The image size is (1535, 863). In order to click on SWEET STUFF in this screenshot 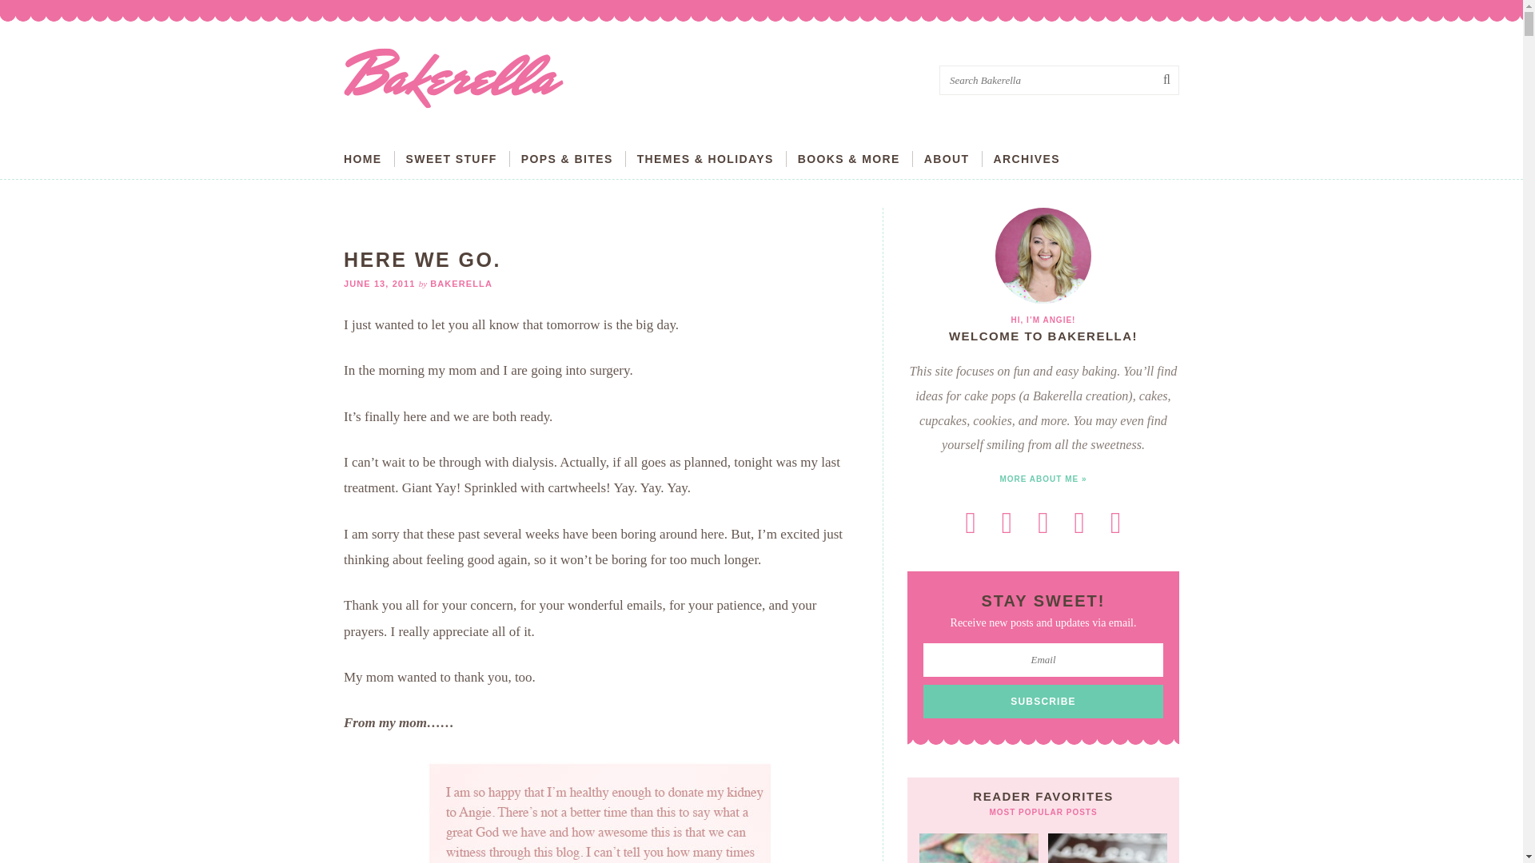, I will do `click(452, 158)`.